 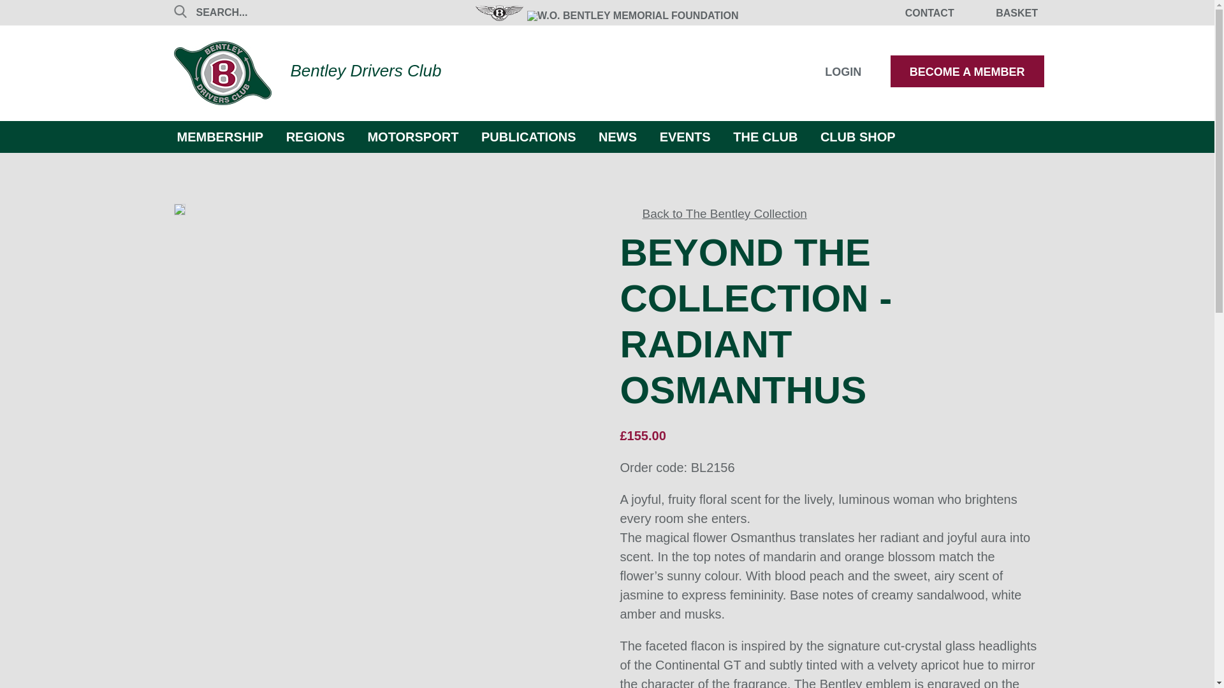 What do you see at coordinates (833, 72) in the screenshot?
I see `Login` at bounding box center [833, 72].